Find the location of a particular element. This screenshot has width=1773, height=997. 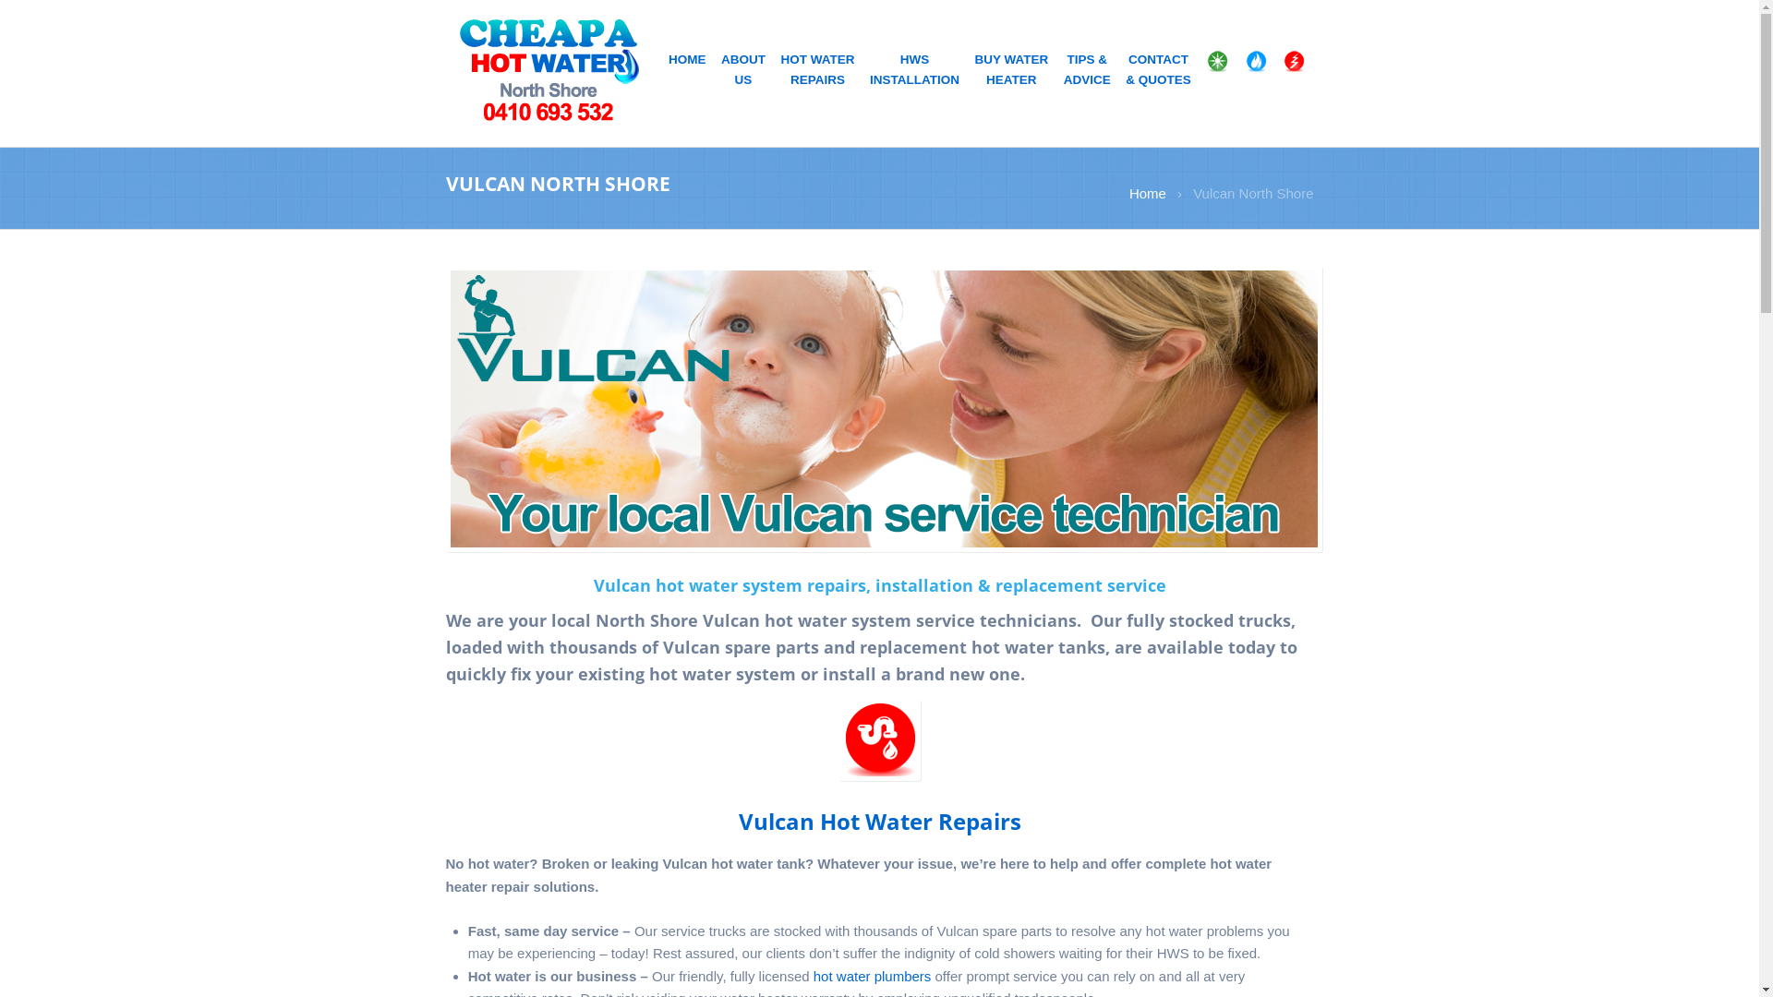

hot water plumbers is located at coordinates (873, 977).